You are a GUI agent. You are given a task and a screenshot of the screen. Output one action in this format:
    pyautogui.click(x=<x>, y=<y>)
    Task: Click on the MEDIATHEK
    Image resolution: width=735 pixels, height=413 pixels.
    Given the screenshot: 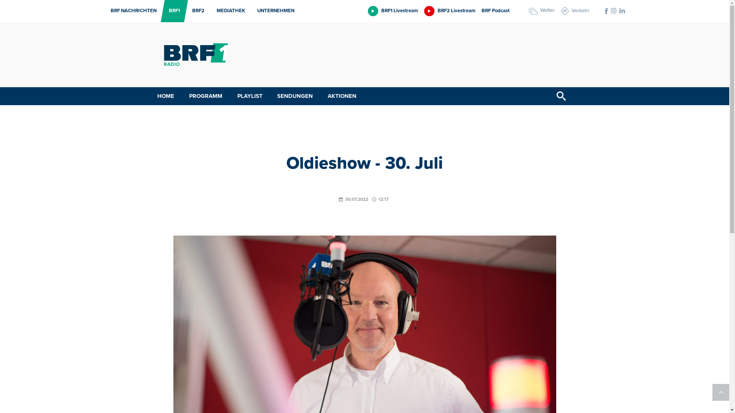 What is the action you would take?
    pyautogui.click(x=229, y=11)
    